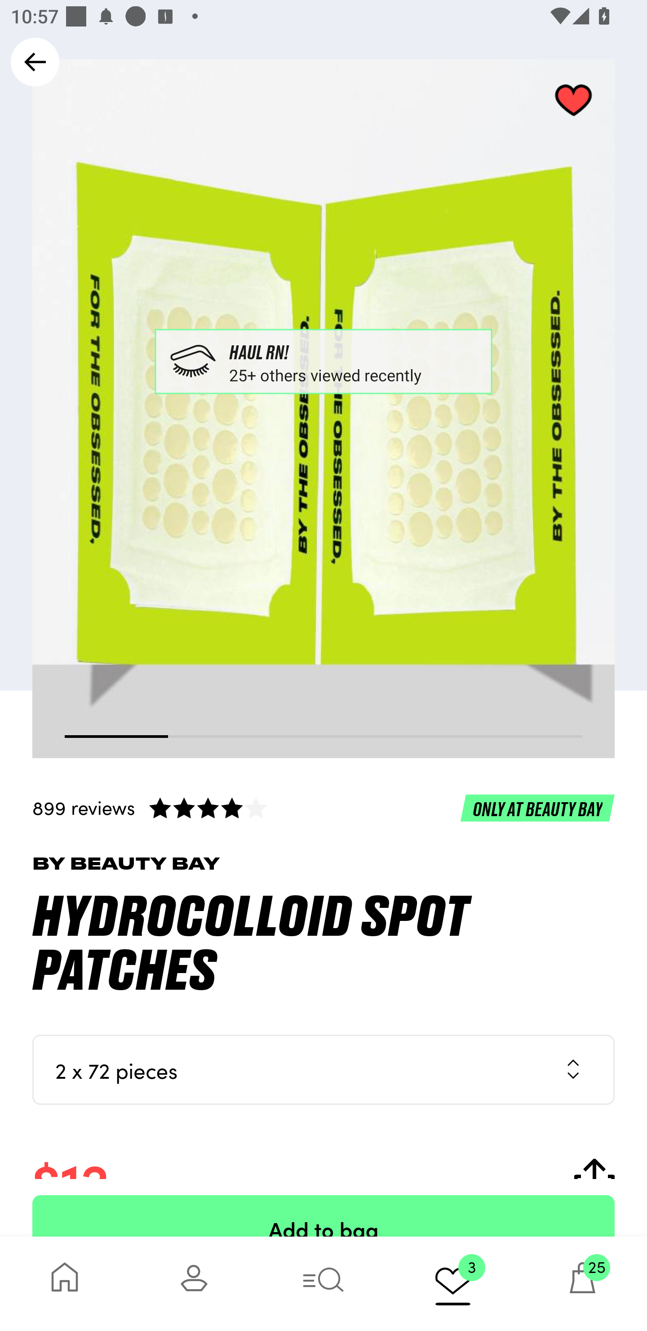 The height and width of the screenshot is (1331, 647). Describe the element at coordinates (582, 1283) in the screenshot. I see `25` at that location.